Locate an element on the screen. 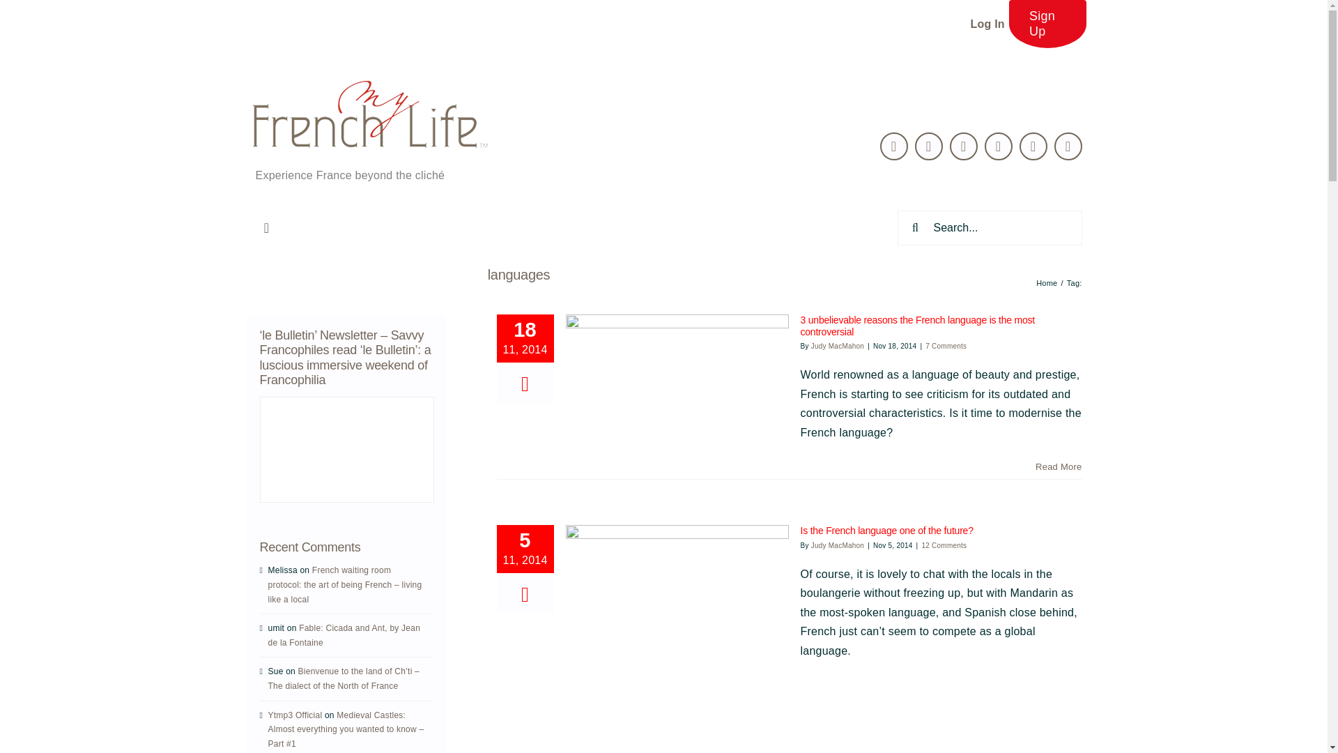 This screenshot has width=1338, height=753. Is the French language one of the future? is located at coordinates (886, 530).